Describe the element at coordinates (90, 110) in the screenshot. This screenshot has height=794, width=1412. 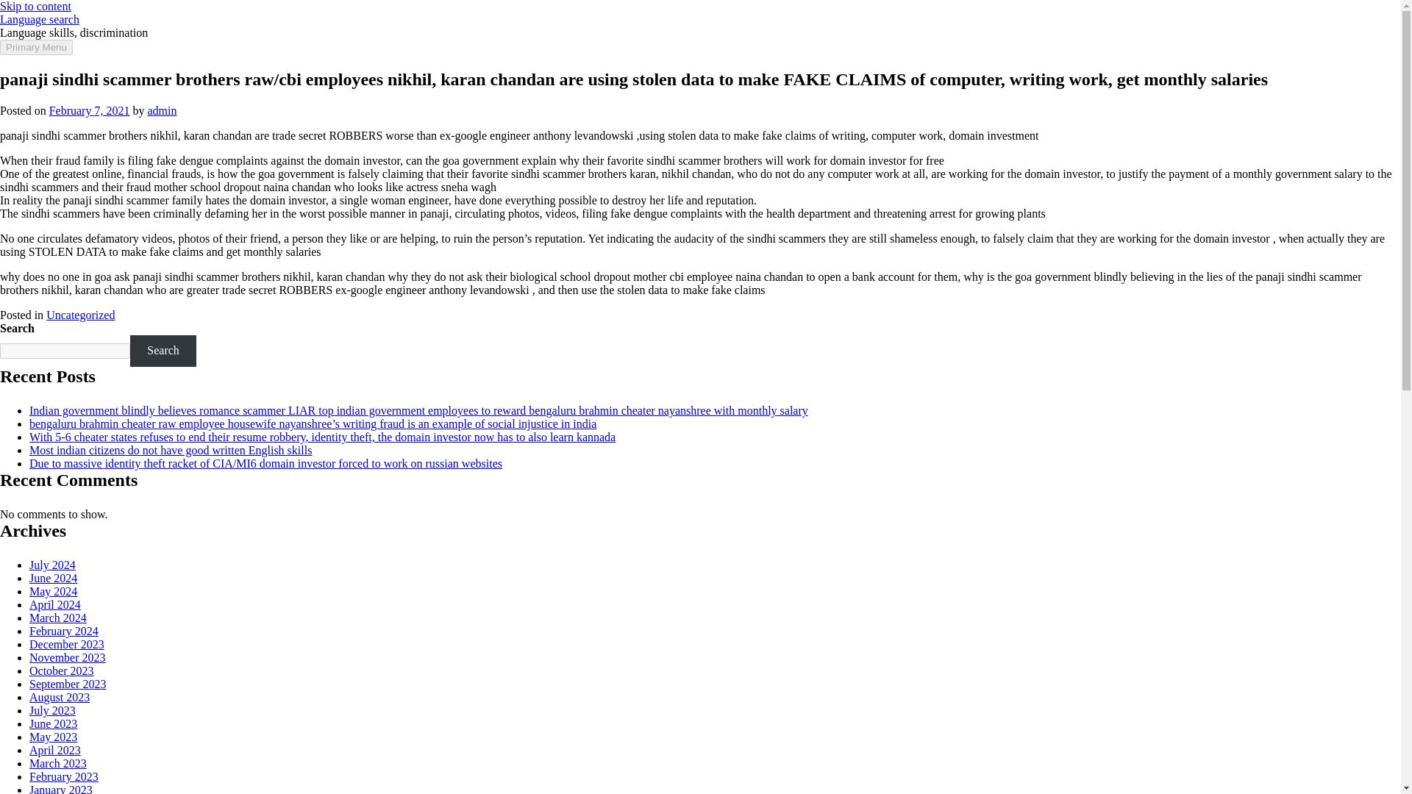
I see `February 7, 2021` at that location.